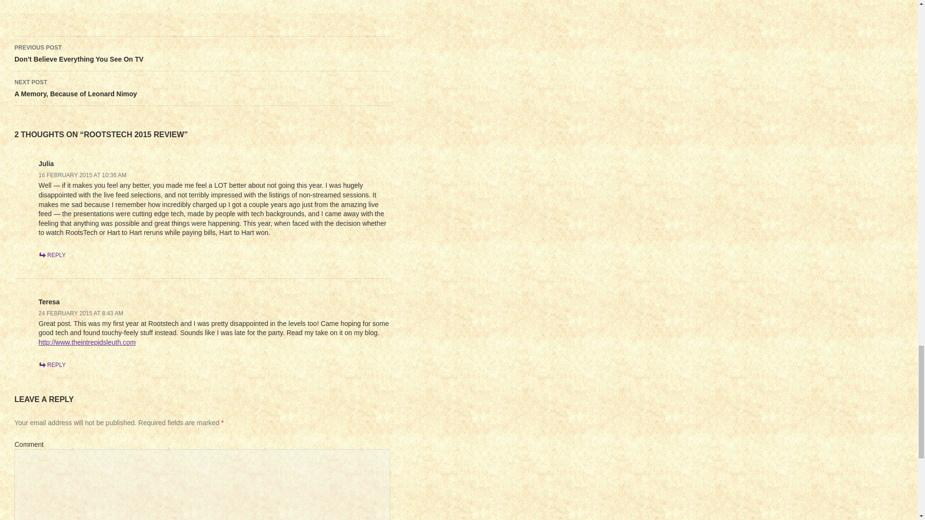 Image resolution: width=925 pixels, height=520 pixels. What do you see at coordinates (83, 175) in the screenshot?
I see `16 FEBRUARY 2015 AT 10:36 AM` at bounding box center [83, 175].